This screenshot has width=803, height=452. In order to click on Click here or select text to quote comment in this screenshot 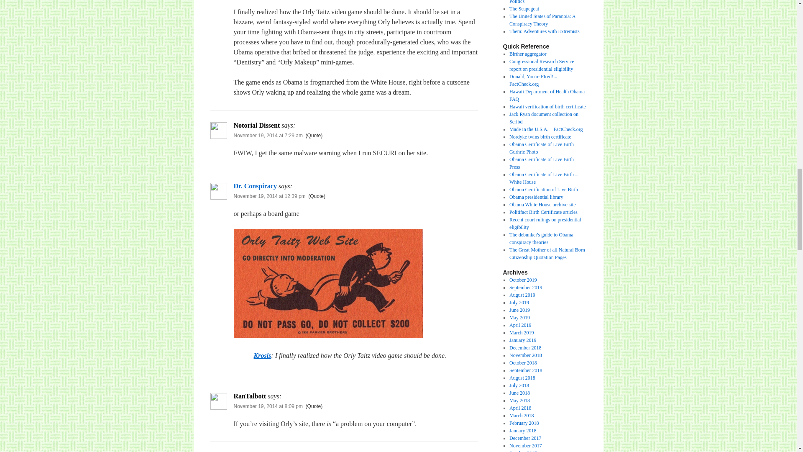, I will do `click(314, 136)`.